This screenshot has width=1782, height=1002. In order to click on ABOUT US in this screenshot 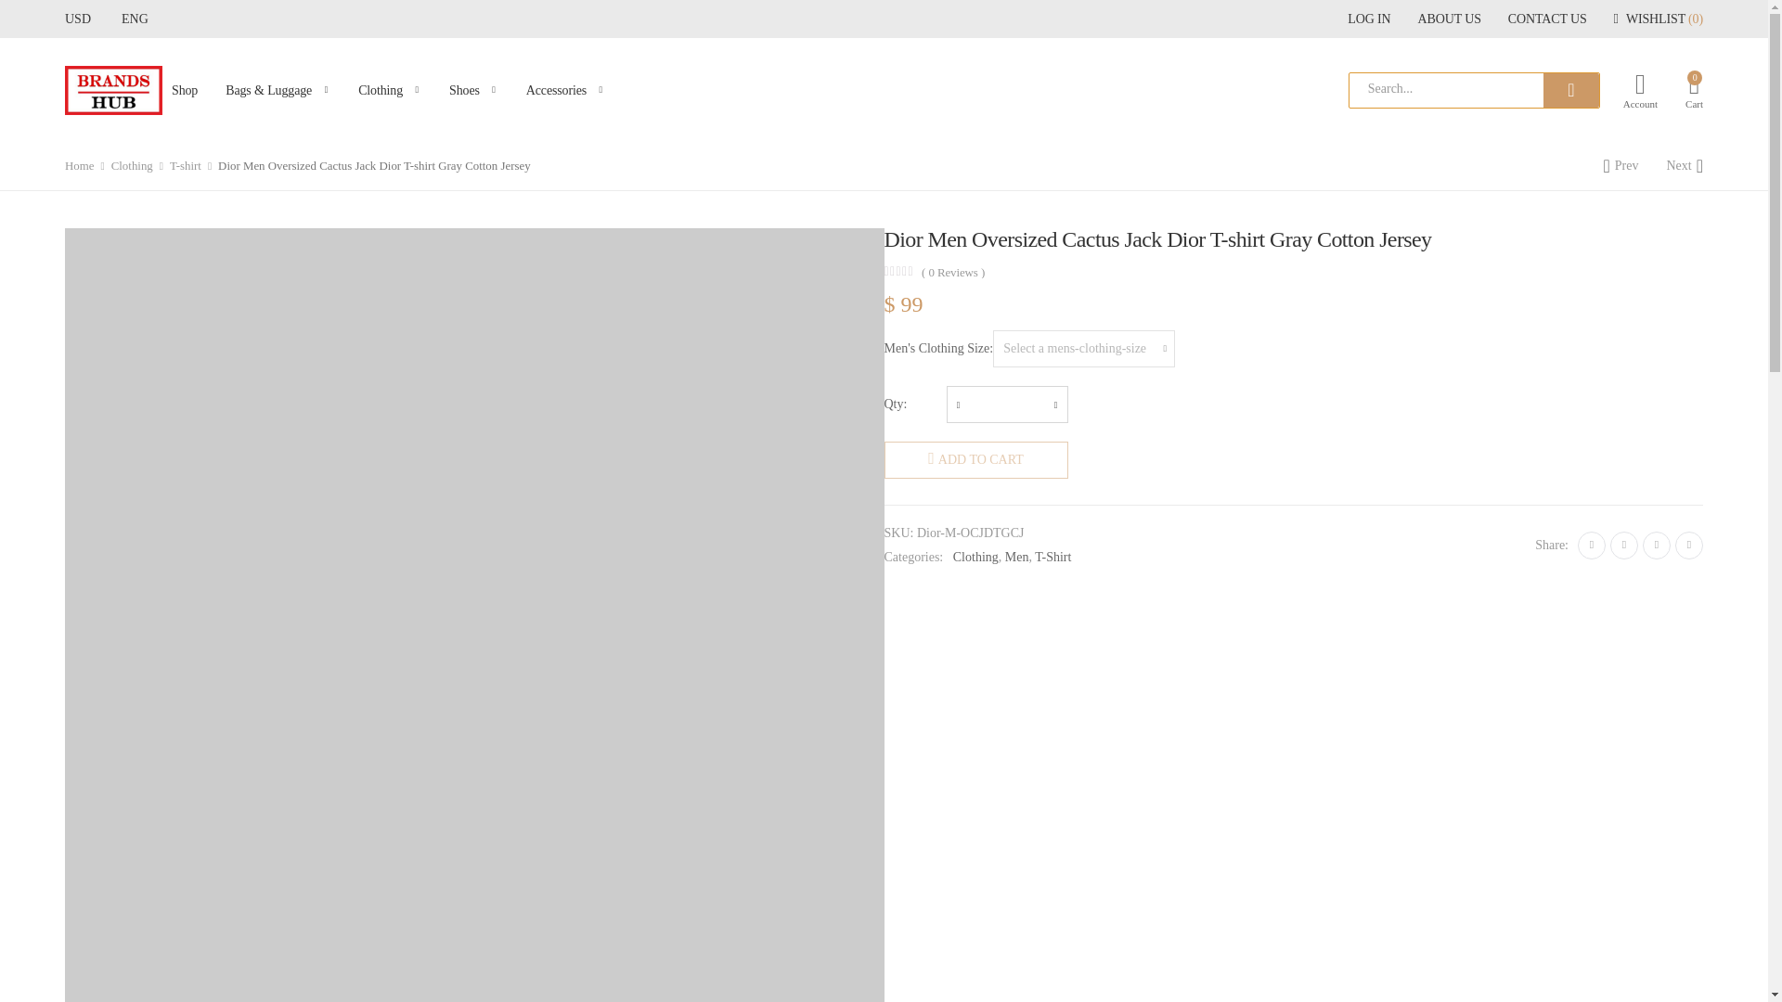, I will do `click(1450, 19)`.